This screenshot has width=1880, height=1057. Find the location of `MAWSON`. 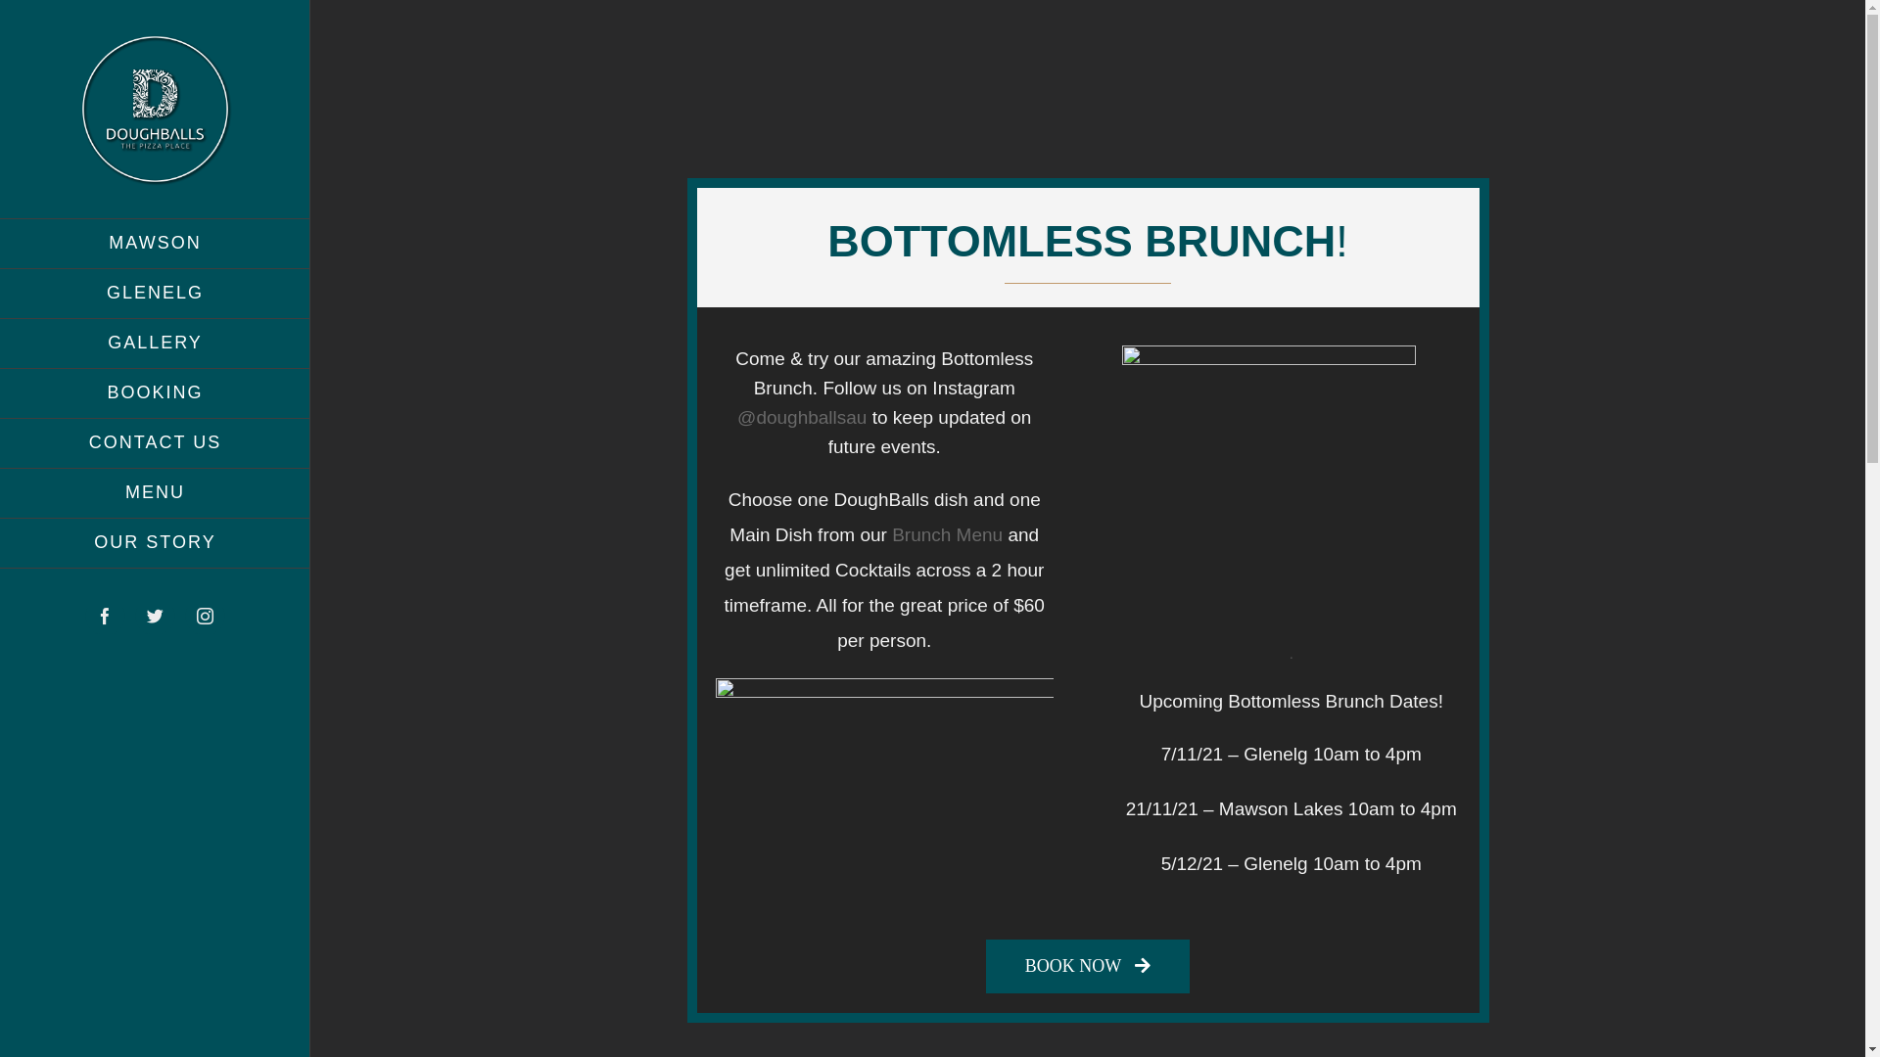

MAWSON is located at coordinates (155, 244).